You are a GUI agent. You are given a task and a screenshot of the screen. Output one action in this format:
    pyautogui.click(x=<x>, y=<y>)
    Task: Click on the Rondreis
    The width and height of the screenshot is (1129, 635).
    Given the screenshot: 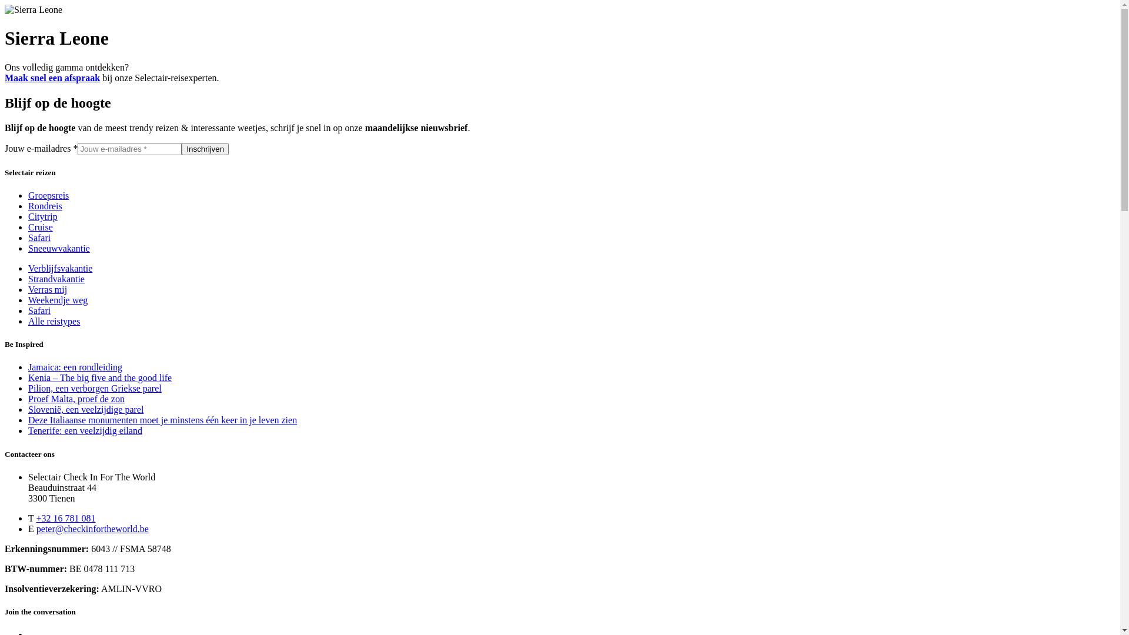 What is the action you would take?
    pyautogui.click(x=45, y=206)
    